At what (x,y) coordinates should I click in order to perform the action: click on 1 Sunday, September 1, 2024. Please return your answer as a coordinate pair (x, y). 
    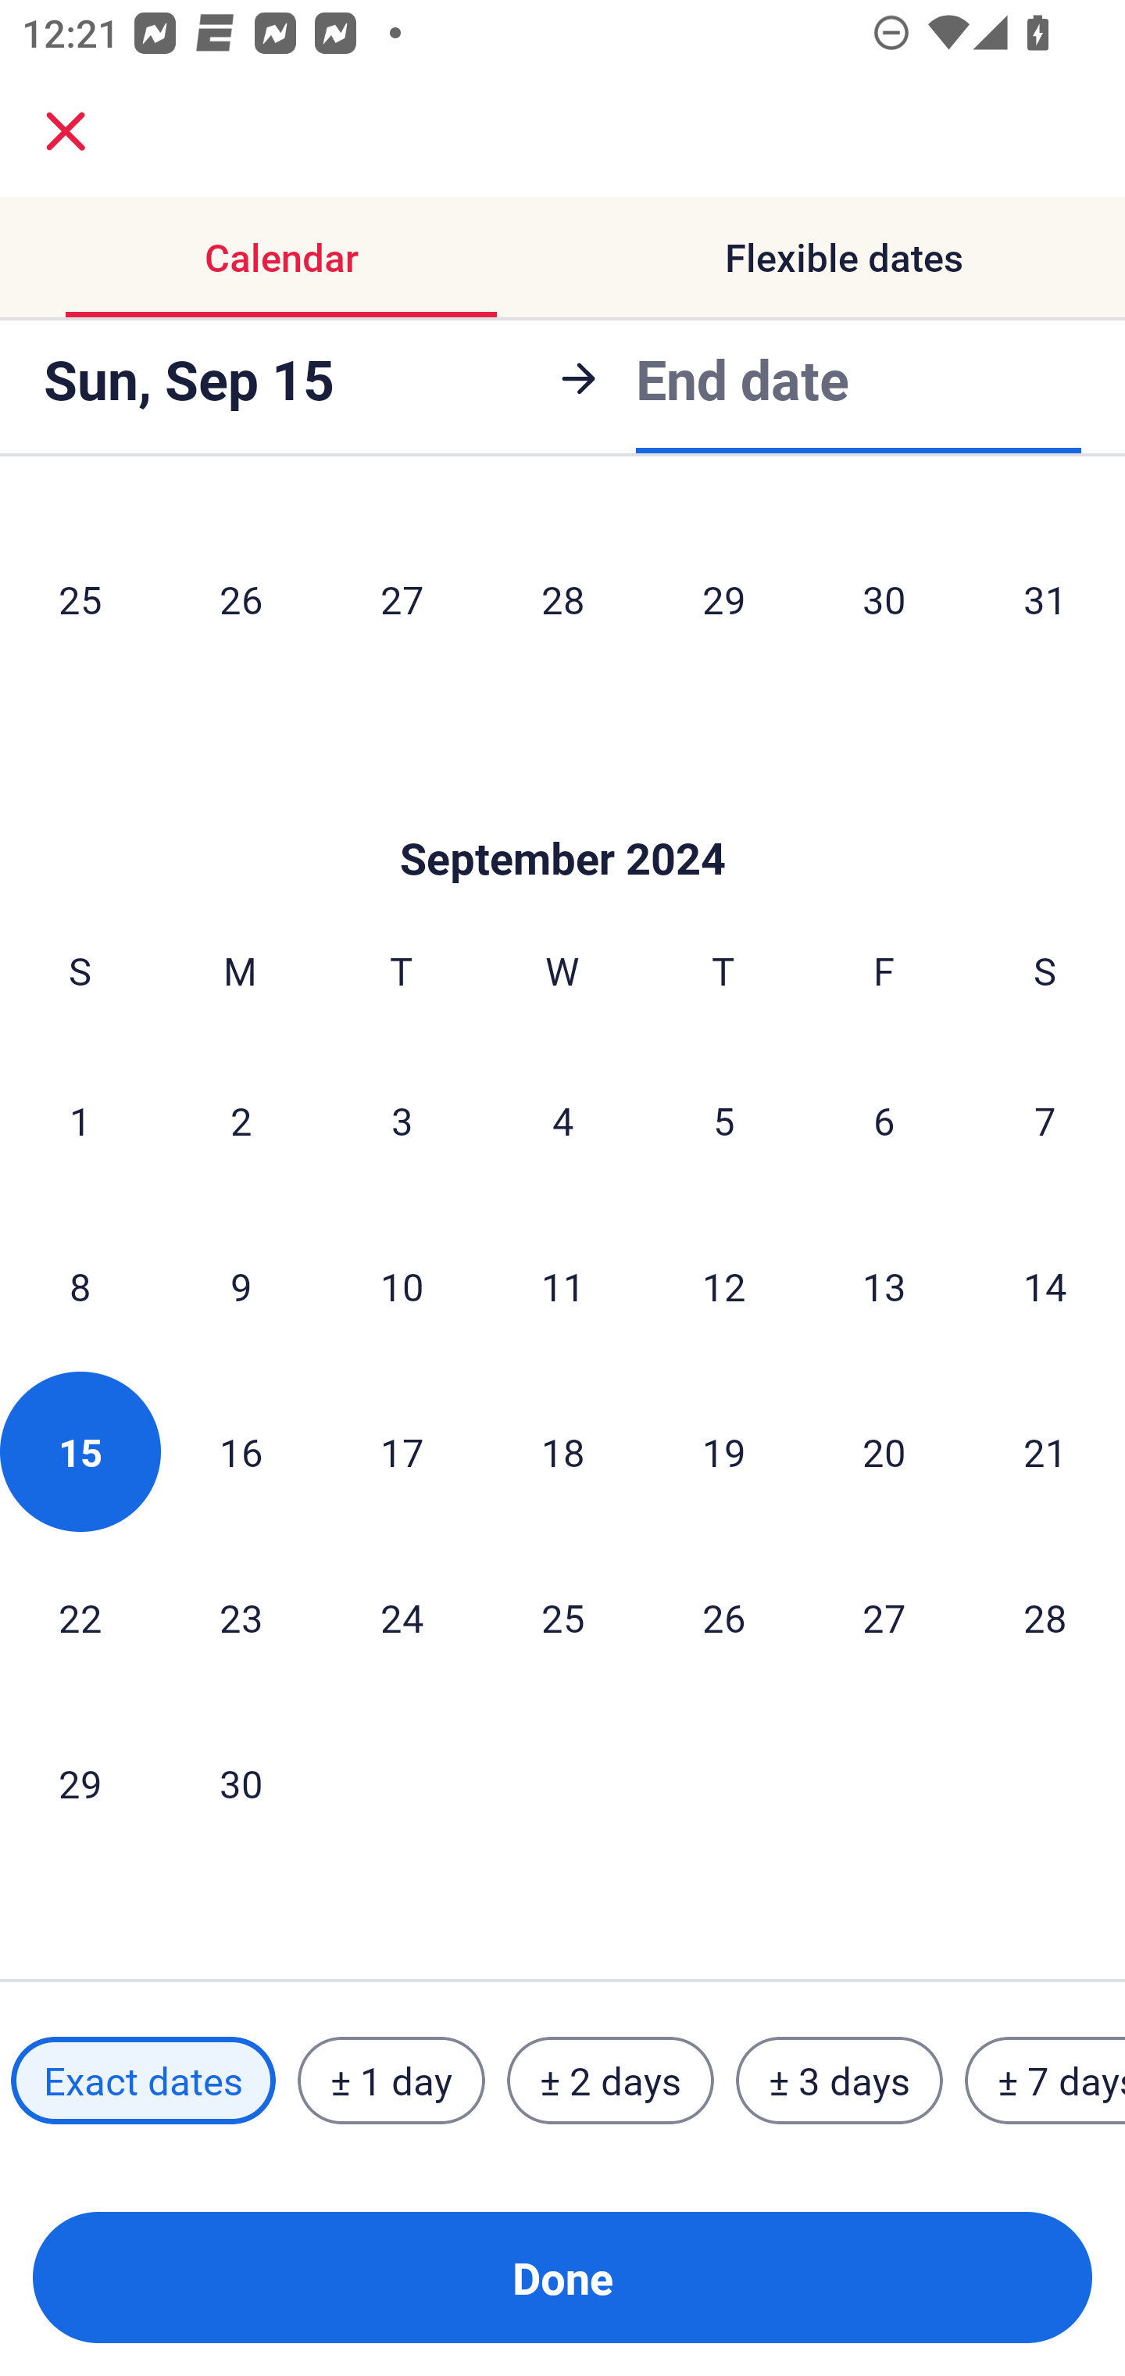
    Looking at the image, I should click on (80, 1120).